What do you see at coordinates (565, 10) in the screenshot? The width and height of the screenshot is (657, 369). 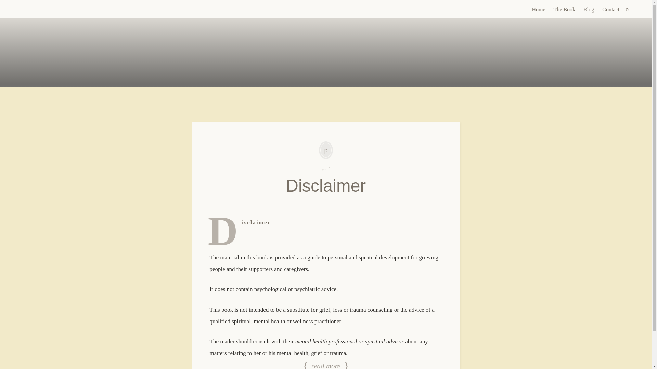 I see `The Book` at bounding box center [565, 10].